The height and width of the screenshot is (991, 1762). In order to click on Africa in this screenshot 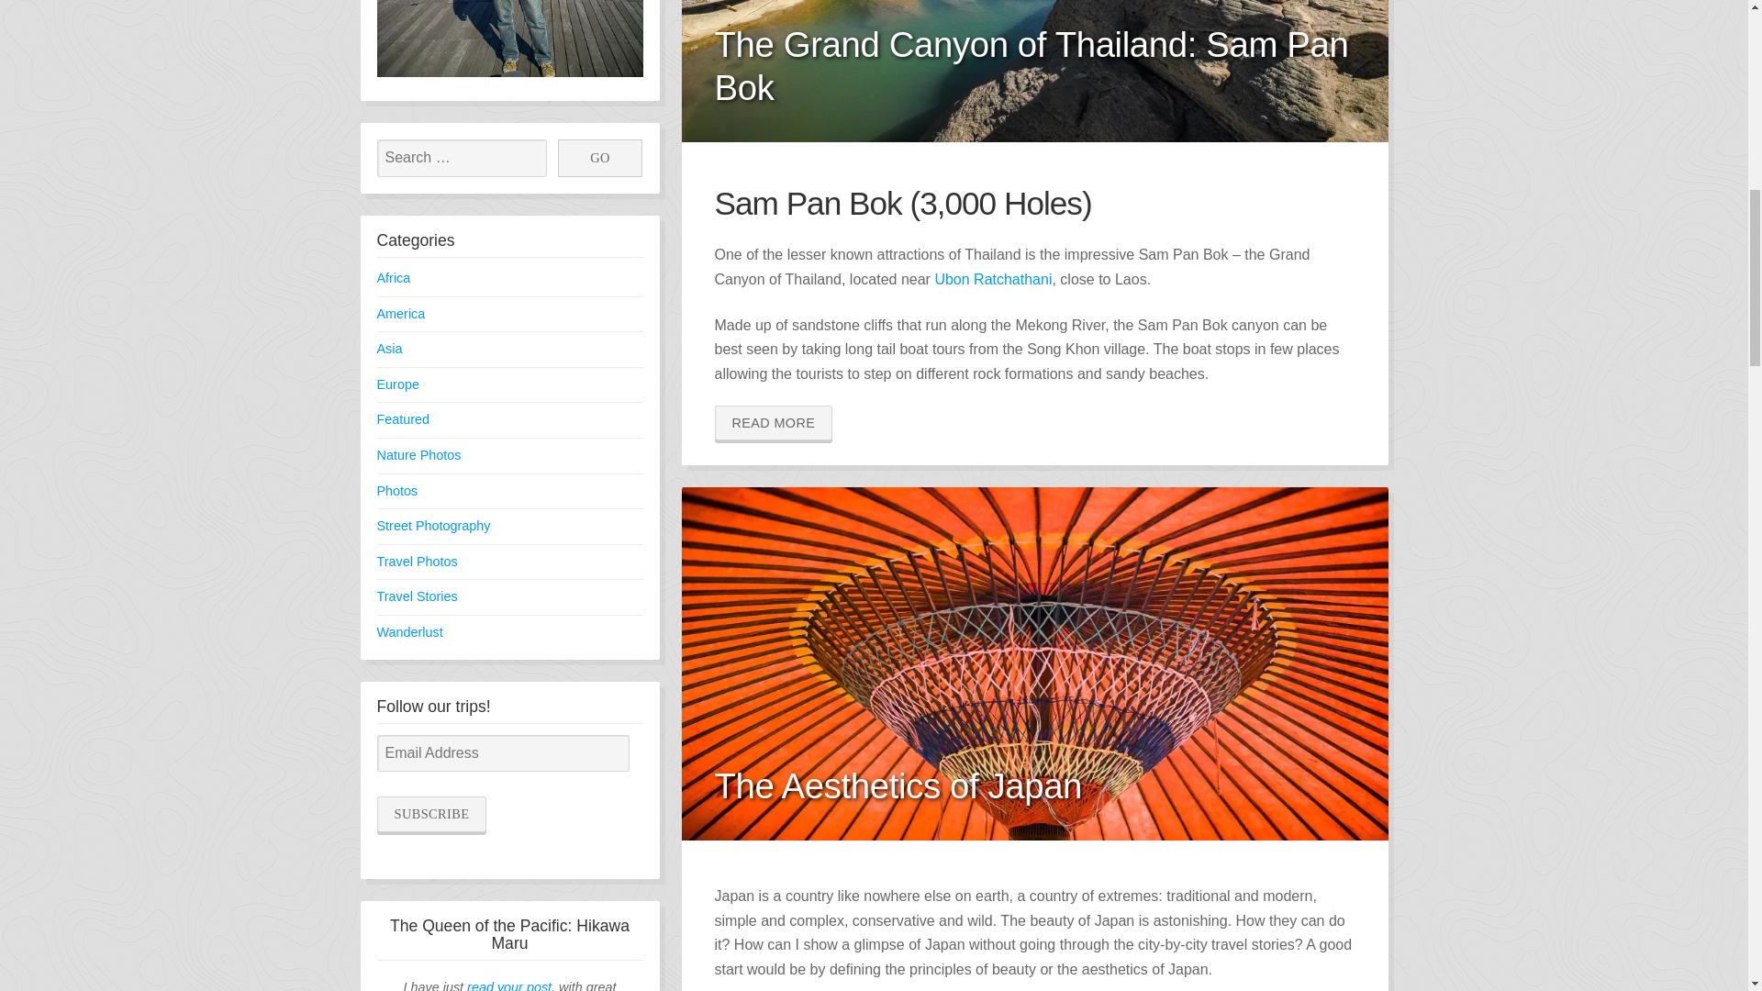, I will do `click(393, 277)`.